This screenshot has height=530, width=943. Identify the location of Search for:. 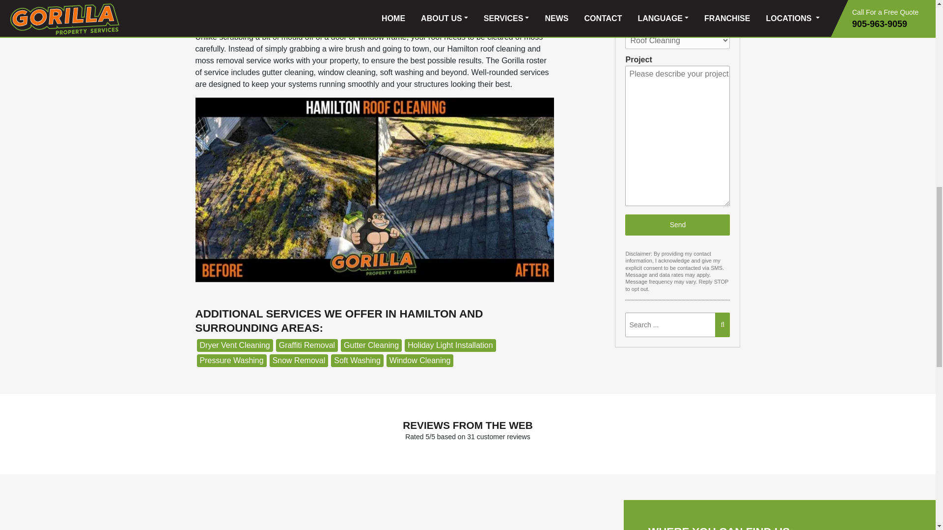
(676, 325).